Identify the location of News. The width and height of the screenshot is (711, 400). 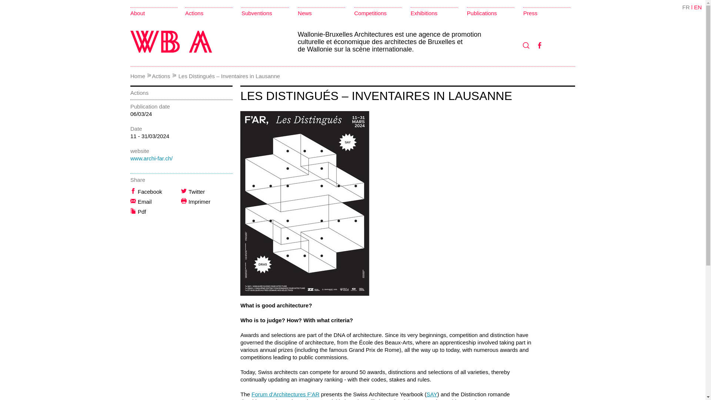
(305, 13).